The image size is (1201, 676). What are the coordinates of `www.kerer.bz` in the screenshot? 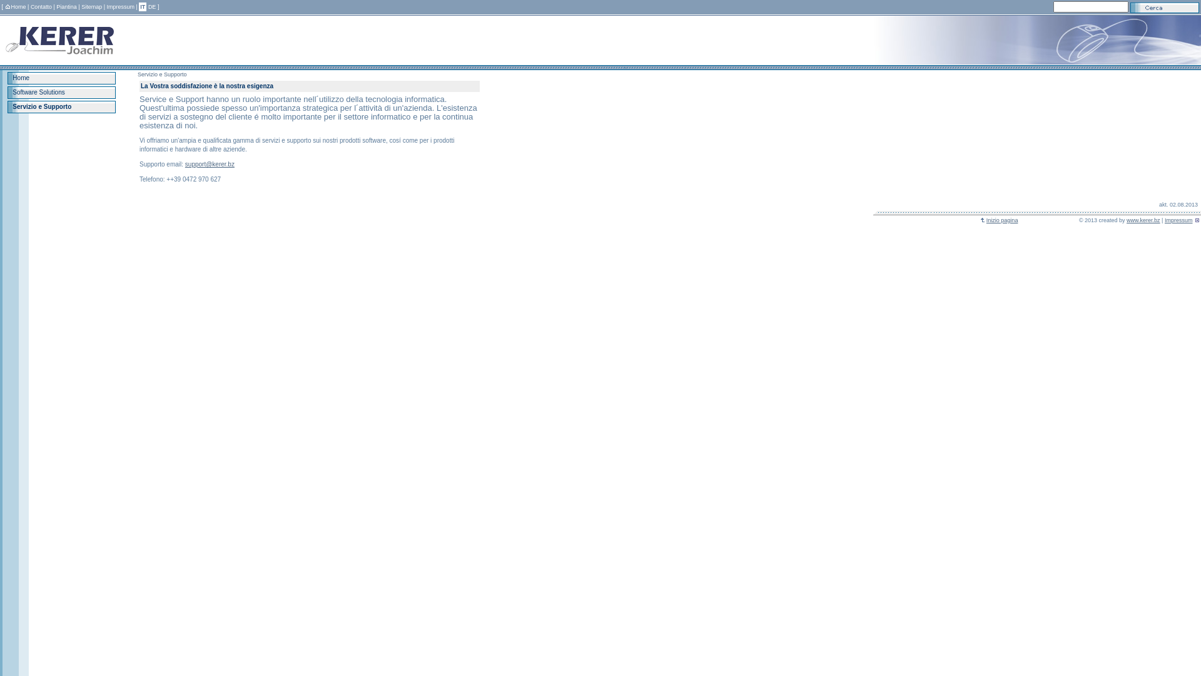 It's located at (1143, 220).